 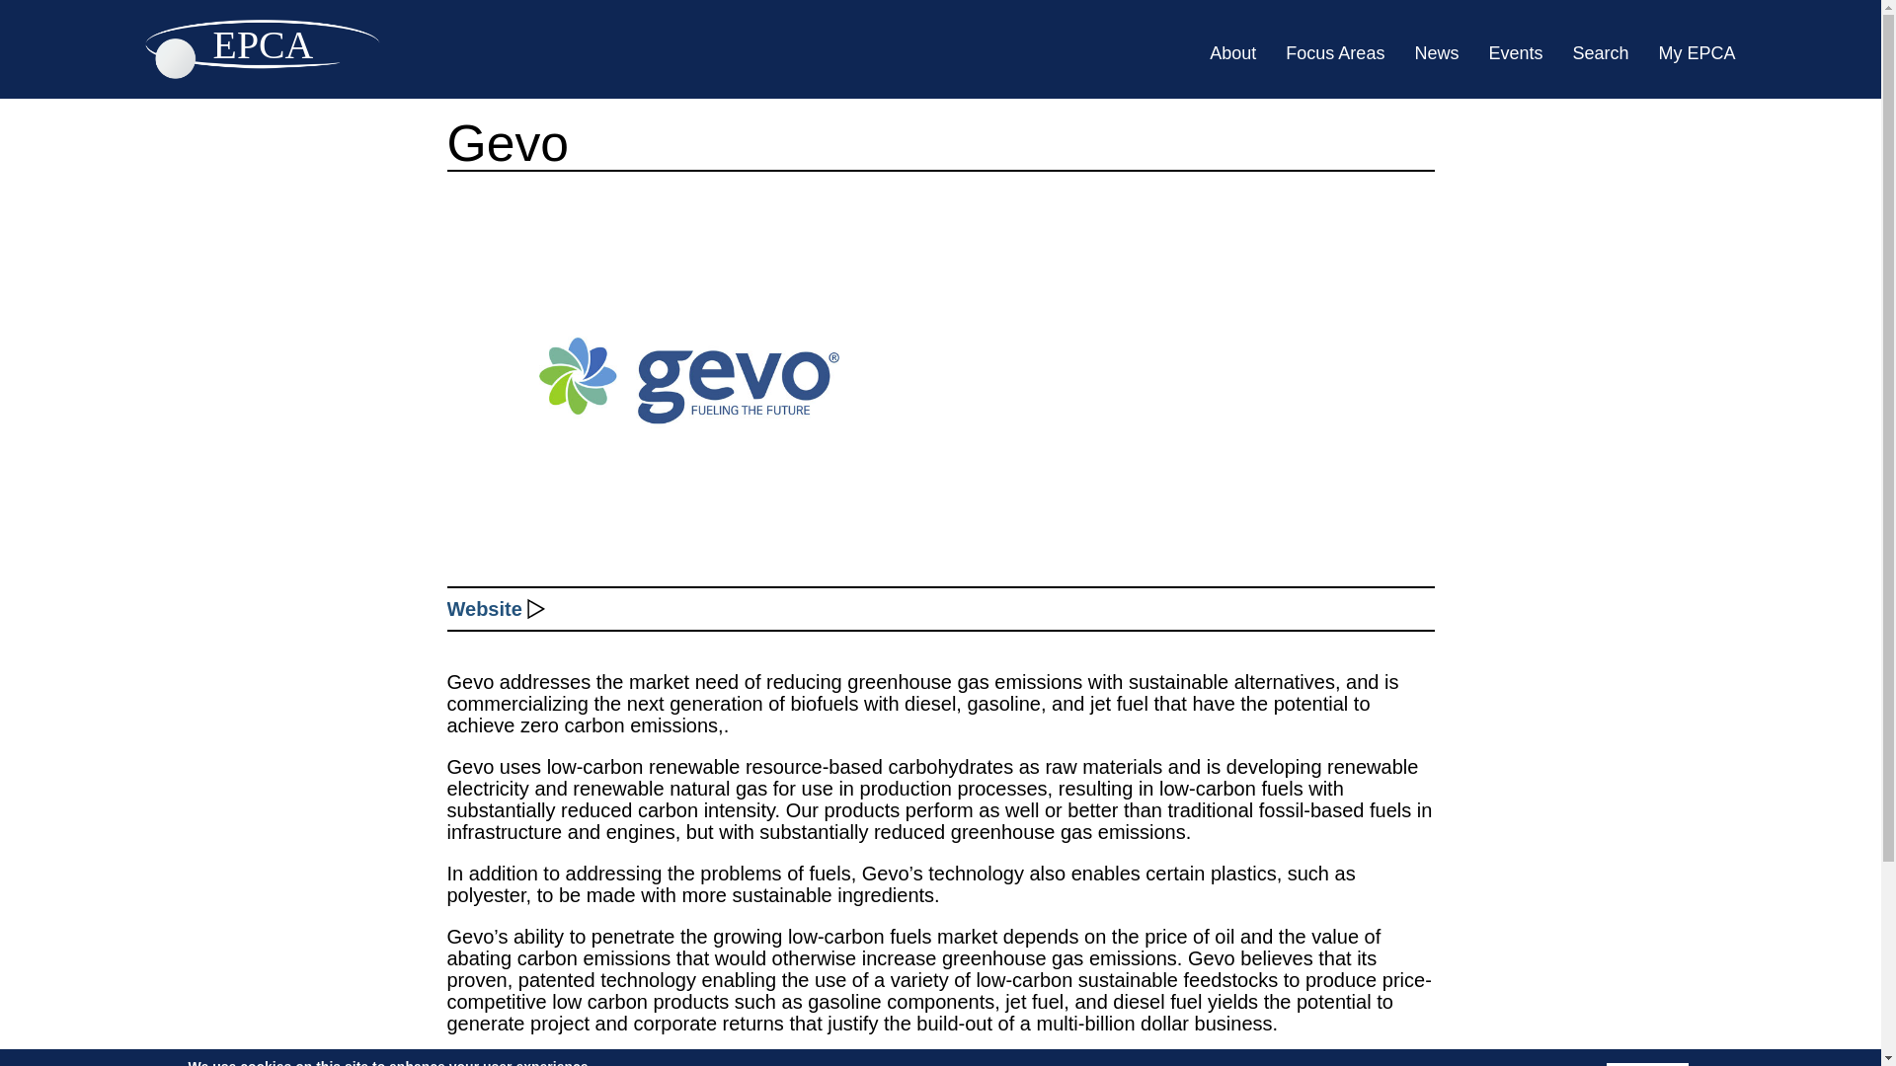 I want to click on Accept, so click(x=1571, y=1064).